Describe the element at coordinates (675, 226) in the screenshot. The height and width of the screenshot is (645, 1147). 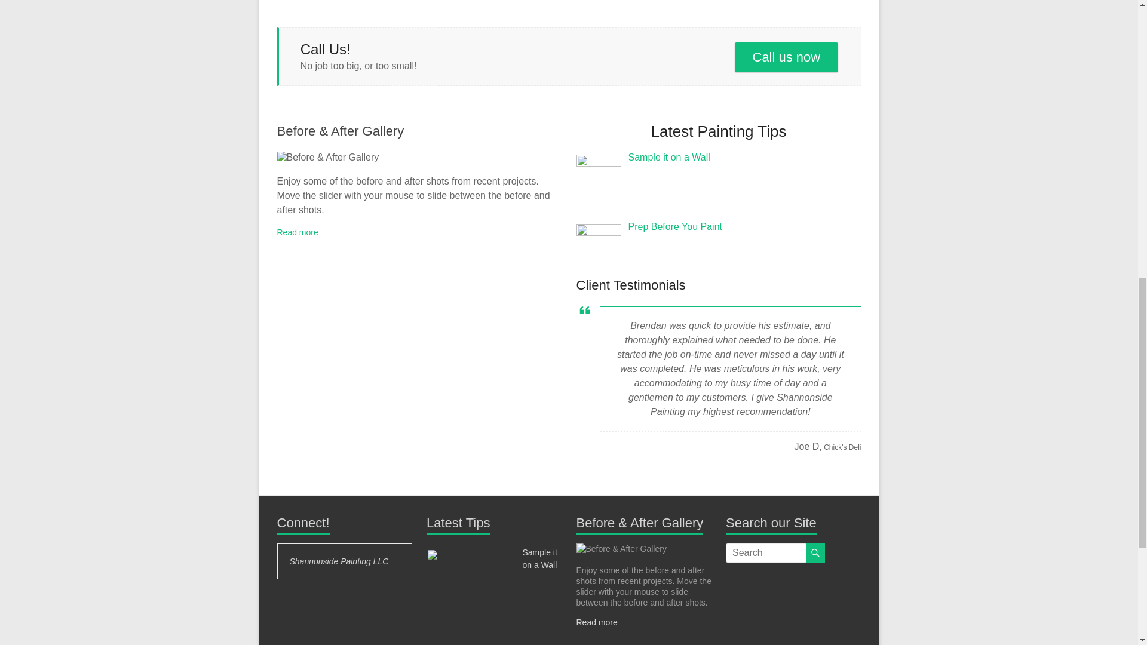
I see `Prep Before You Paint` at that location.